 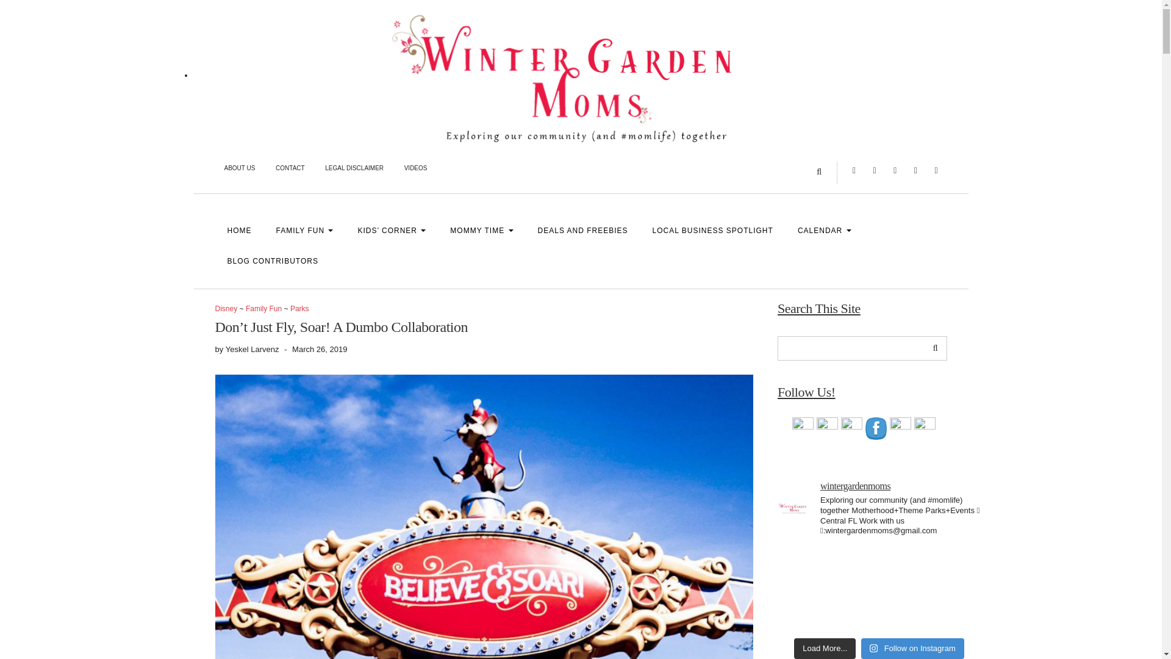 What do you see at coordinates (226, 309) in the screenshot?
I see `Disney` at bounding box center [226, 309].